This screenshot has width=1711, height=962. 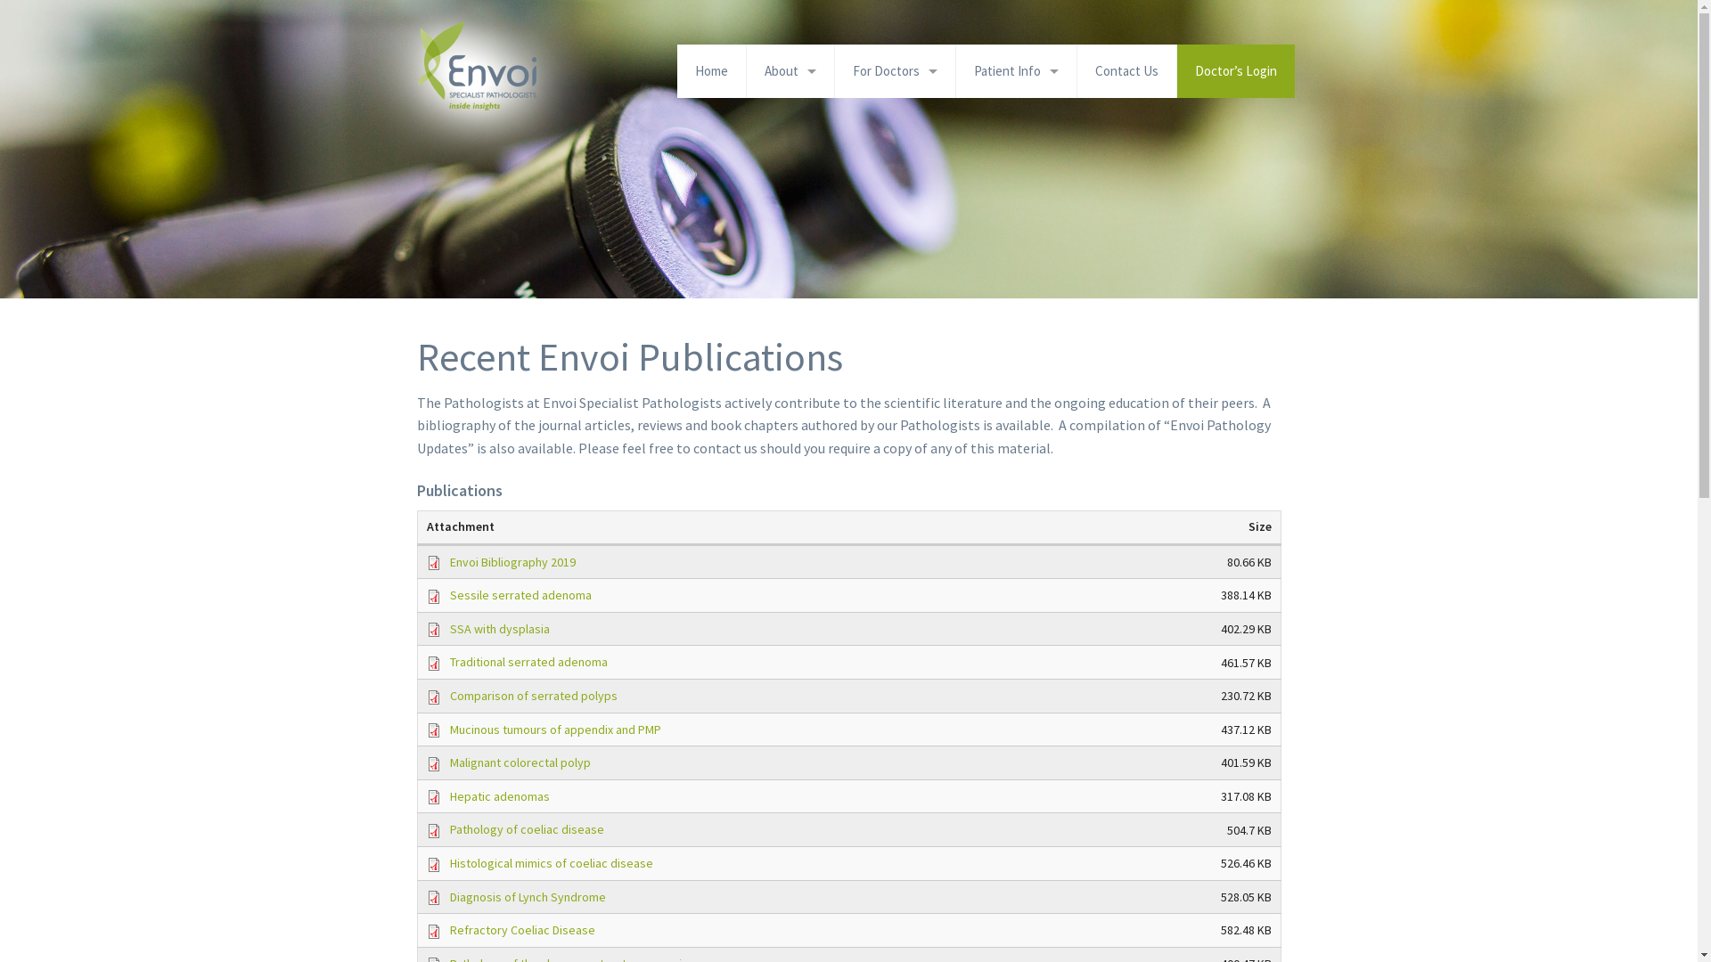 I want to click on Dr Nicole Kramer, so click(x=790, y=328).